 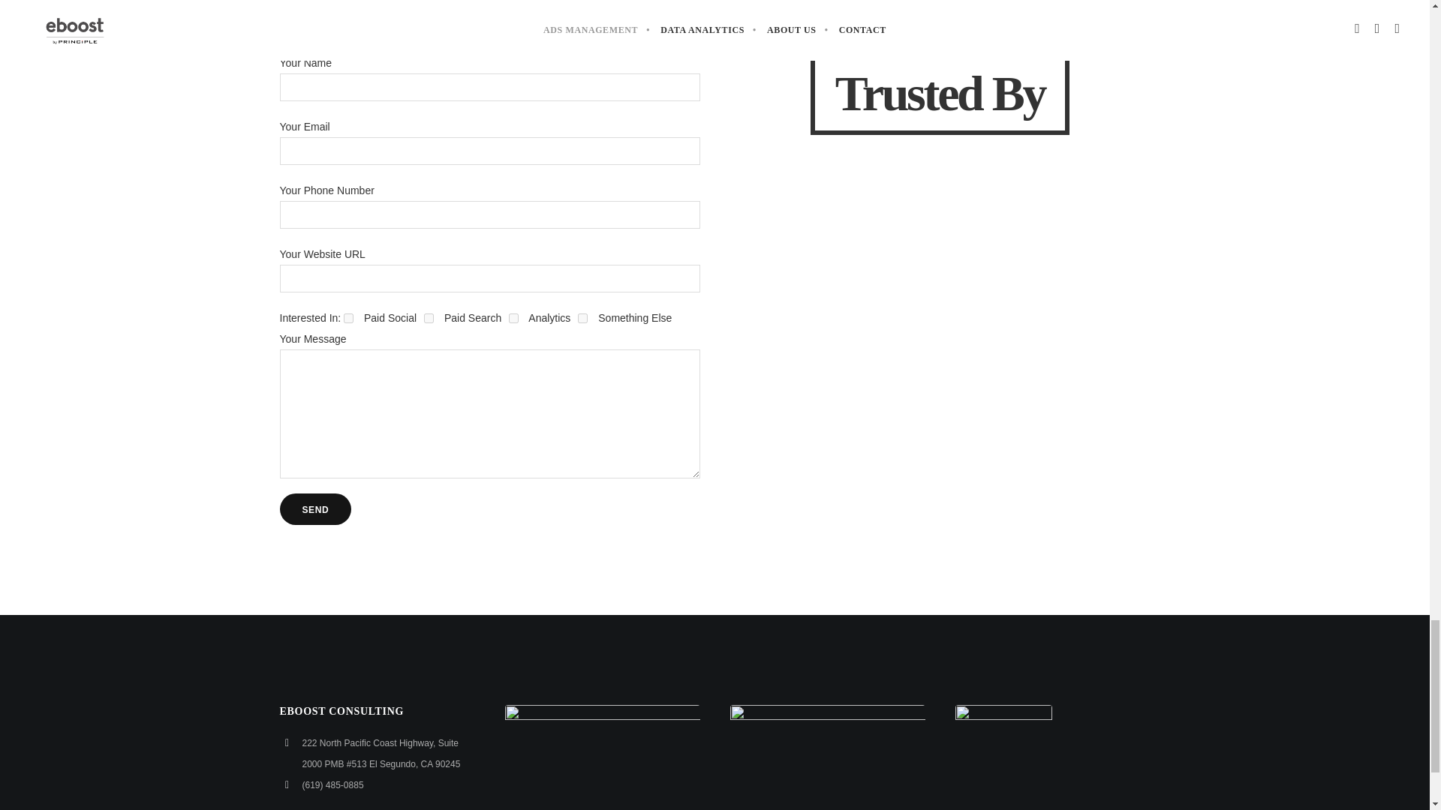 I want to click on Send, so click(x=315, y=508).